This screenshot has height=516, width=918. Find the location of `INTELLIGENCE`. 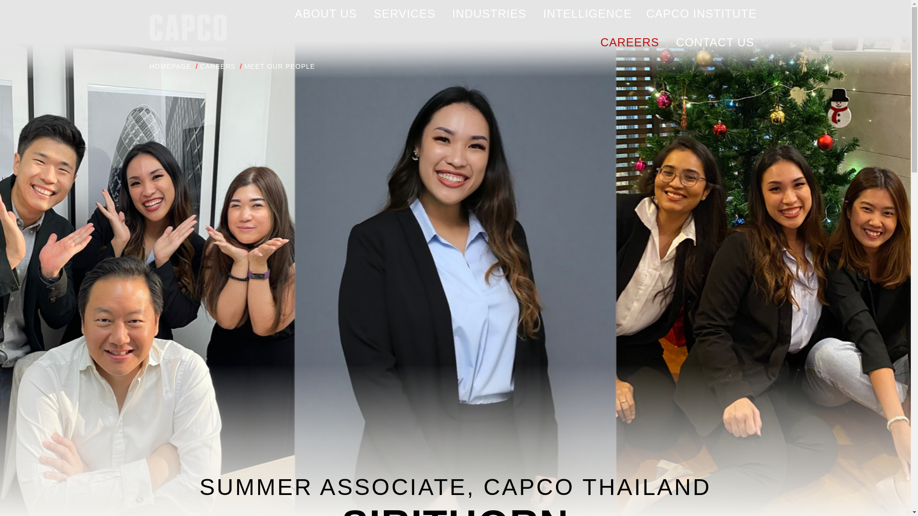

INTELLIGENCE is located at coordinates (587, 14).